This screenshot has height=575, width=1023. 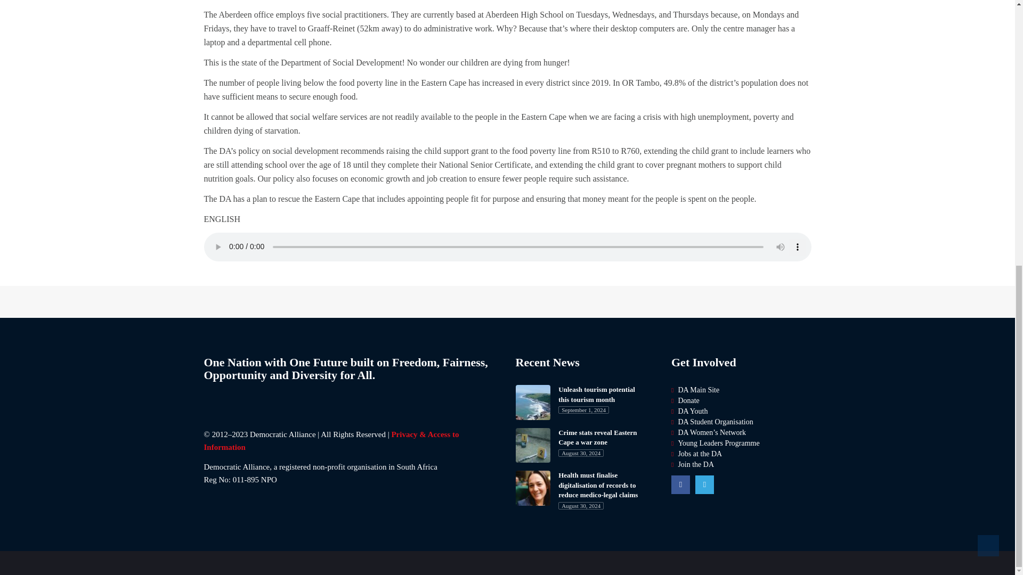 What do you see at coordinates (698, 390) in the screenshot?
I see `DA Main Site` at bounding box center [698, 390].